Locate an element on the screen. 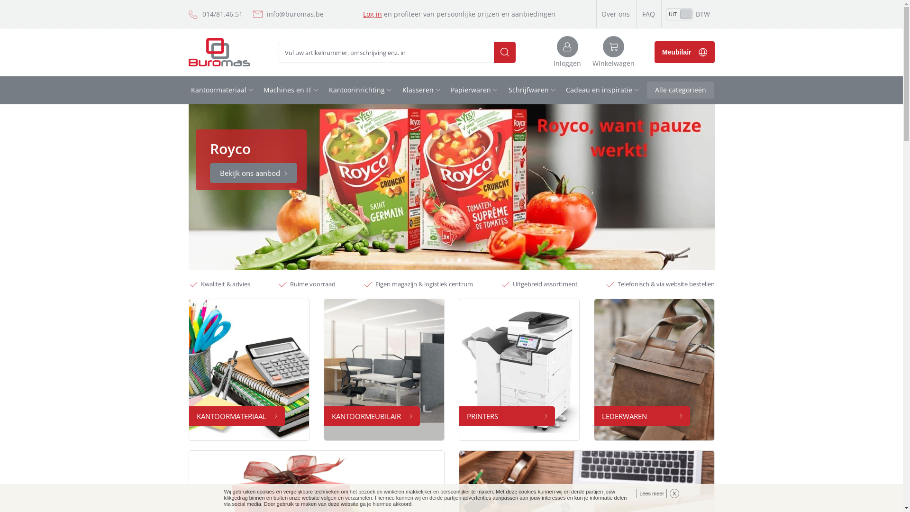 The height and width of the screenshot is (512, 910). Machines en IT is located at coordinates (292, 90).